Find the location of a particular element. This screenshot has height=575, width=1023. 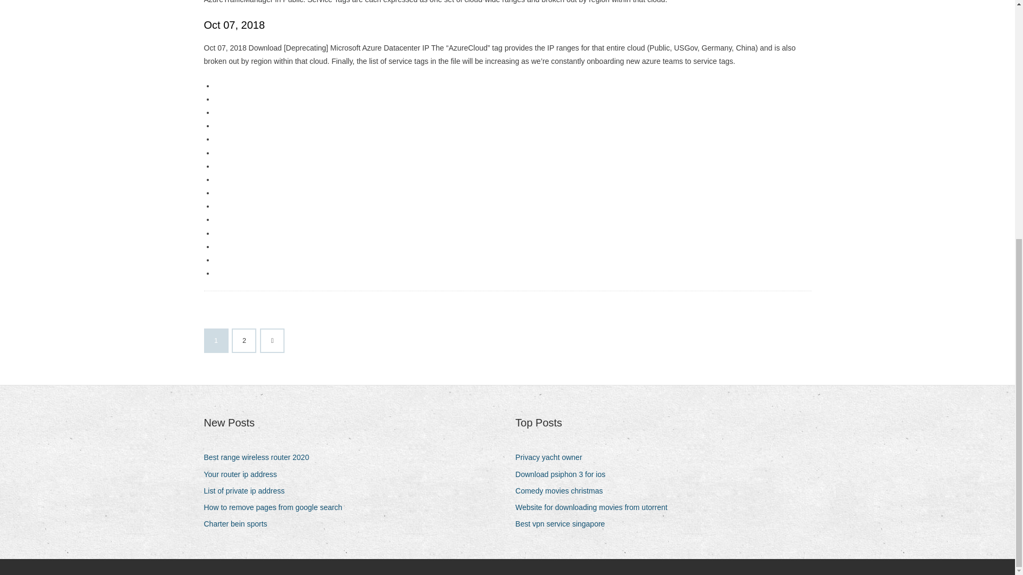

How to remove pages from google search is located at coordinates (277, 507).